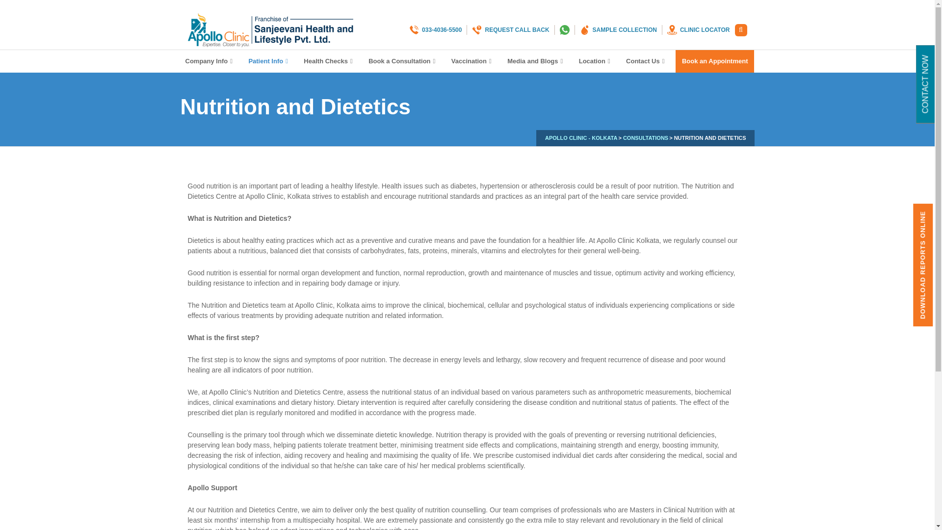 This screenshot has height=530, width=942. I want to click on Go to Consultations., so click(645, 137).